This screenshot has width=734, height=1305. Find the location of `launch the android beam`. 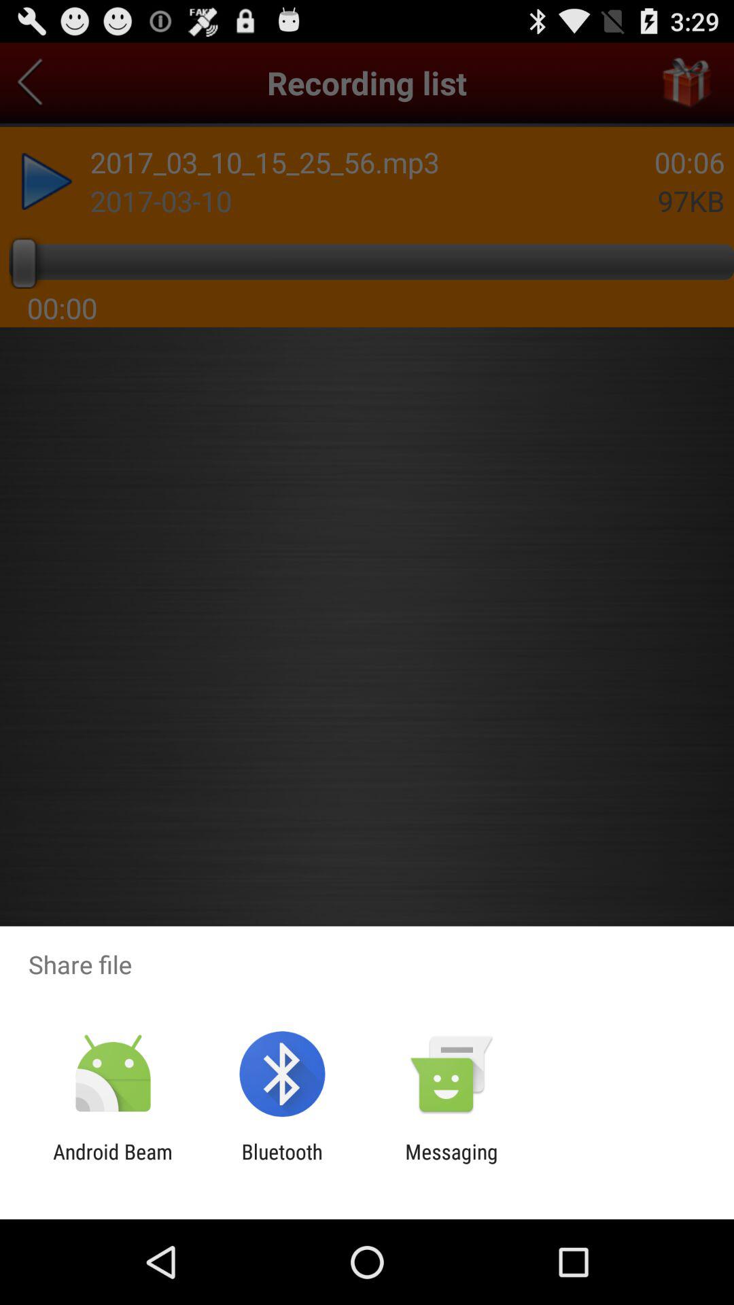

launch the android beam is located at coordinates (113, 1164).